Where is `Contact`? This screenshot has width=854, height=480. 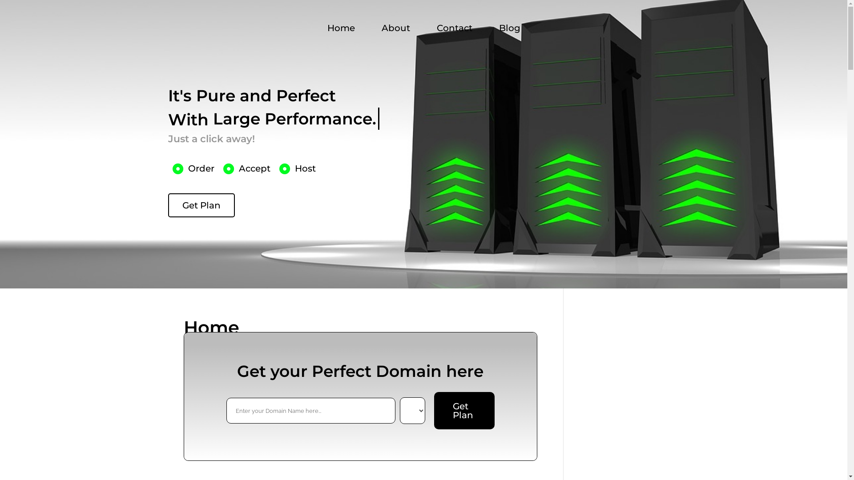 Contact is located at coordinates (454, 28).